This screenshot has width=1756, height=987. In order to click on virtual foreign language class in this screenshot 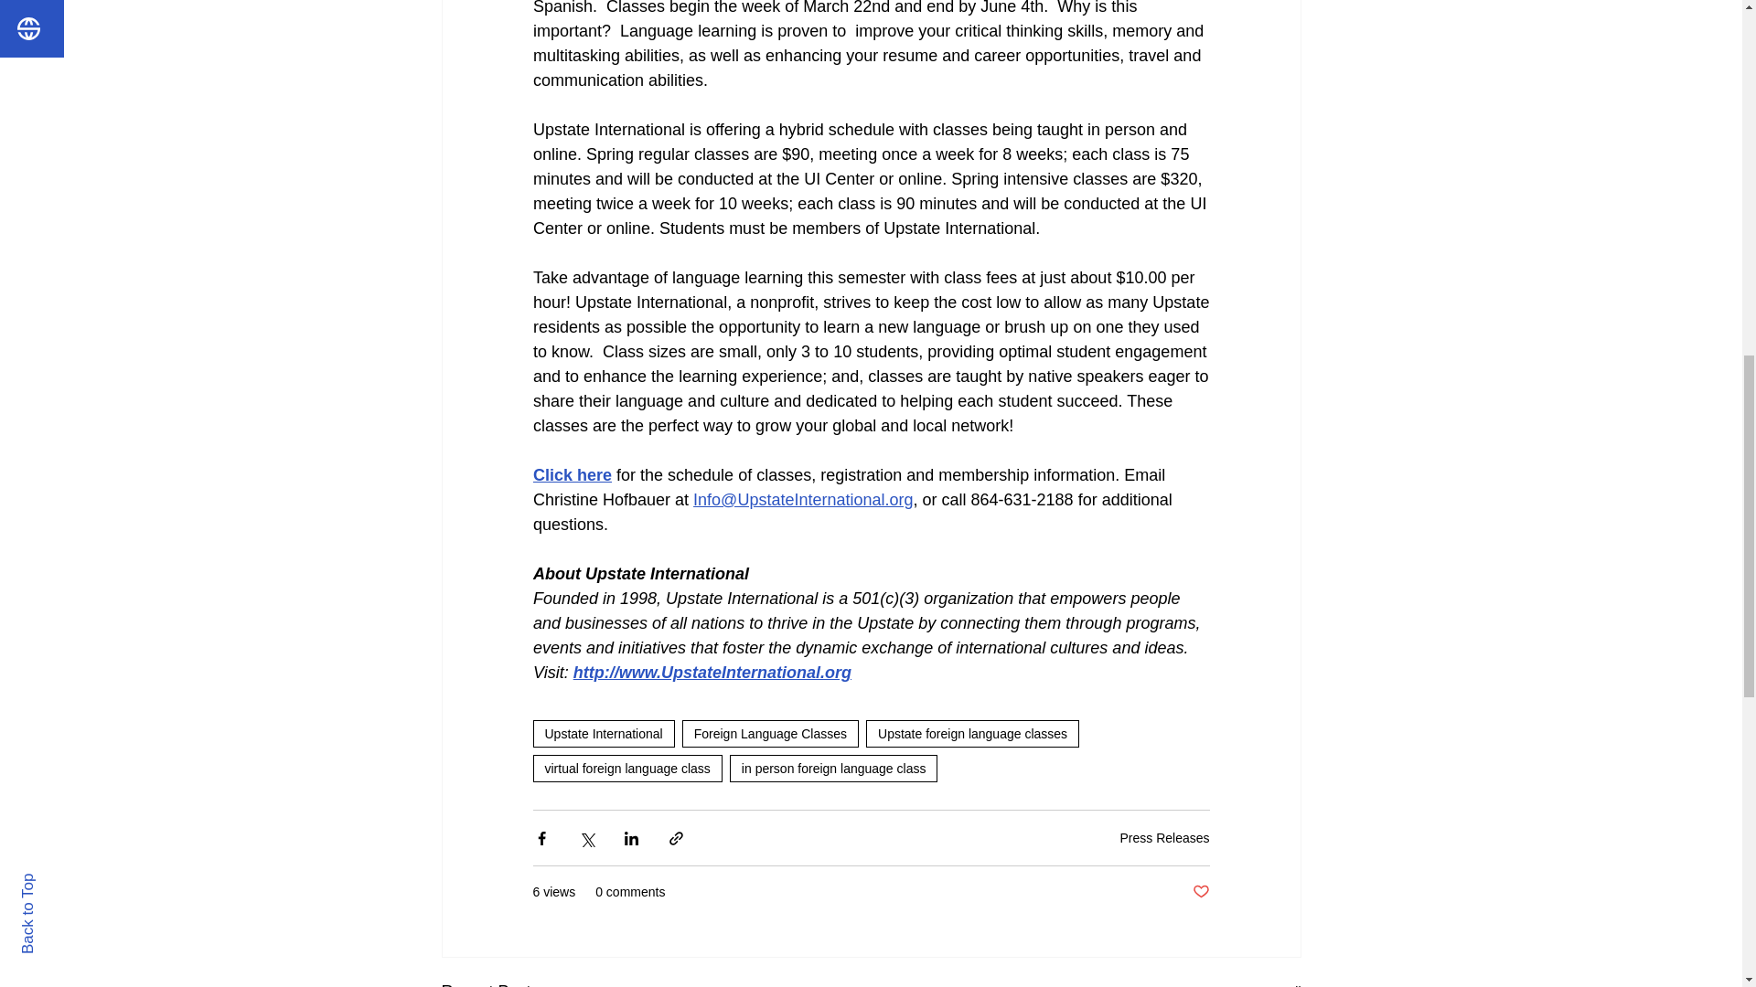, I will do `click(626, 769)`.